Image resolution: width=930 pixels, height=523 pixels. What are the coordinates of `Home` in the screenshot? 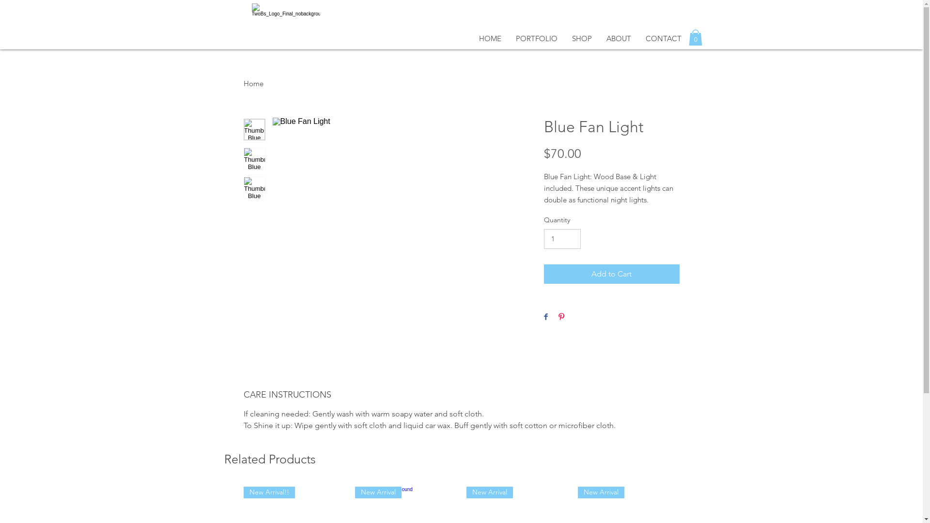 It's located at (253, 83).